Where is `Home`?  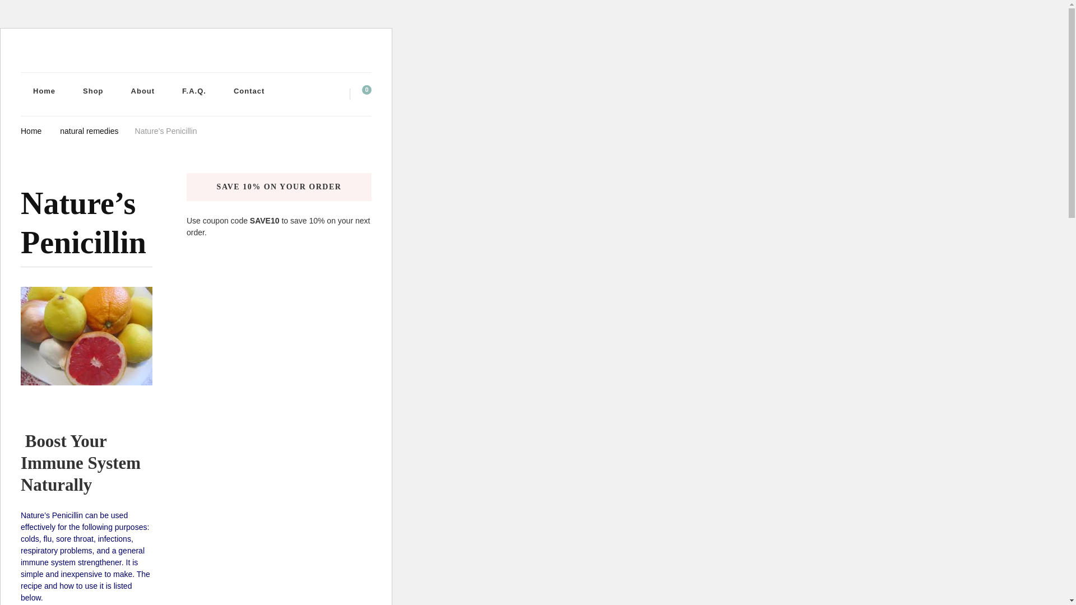 Home is located at coordinates (31, 130).